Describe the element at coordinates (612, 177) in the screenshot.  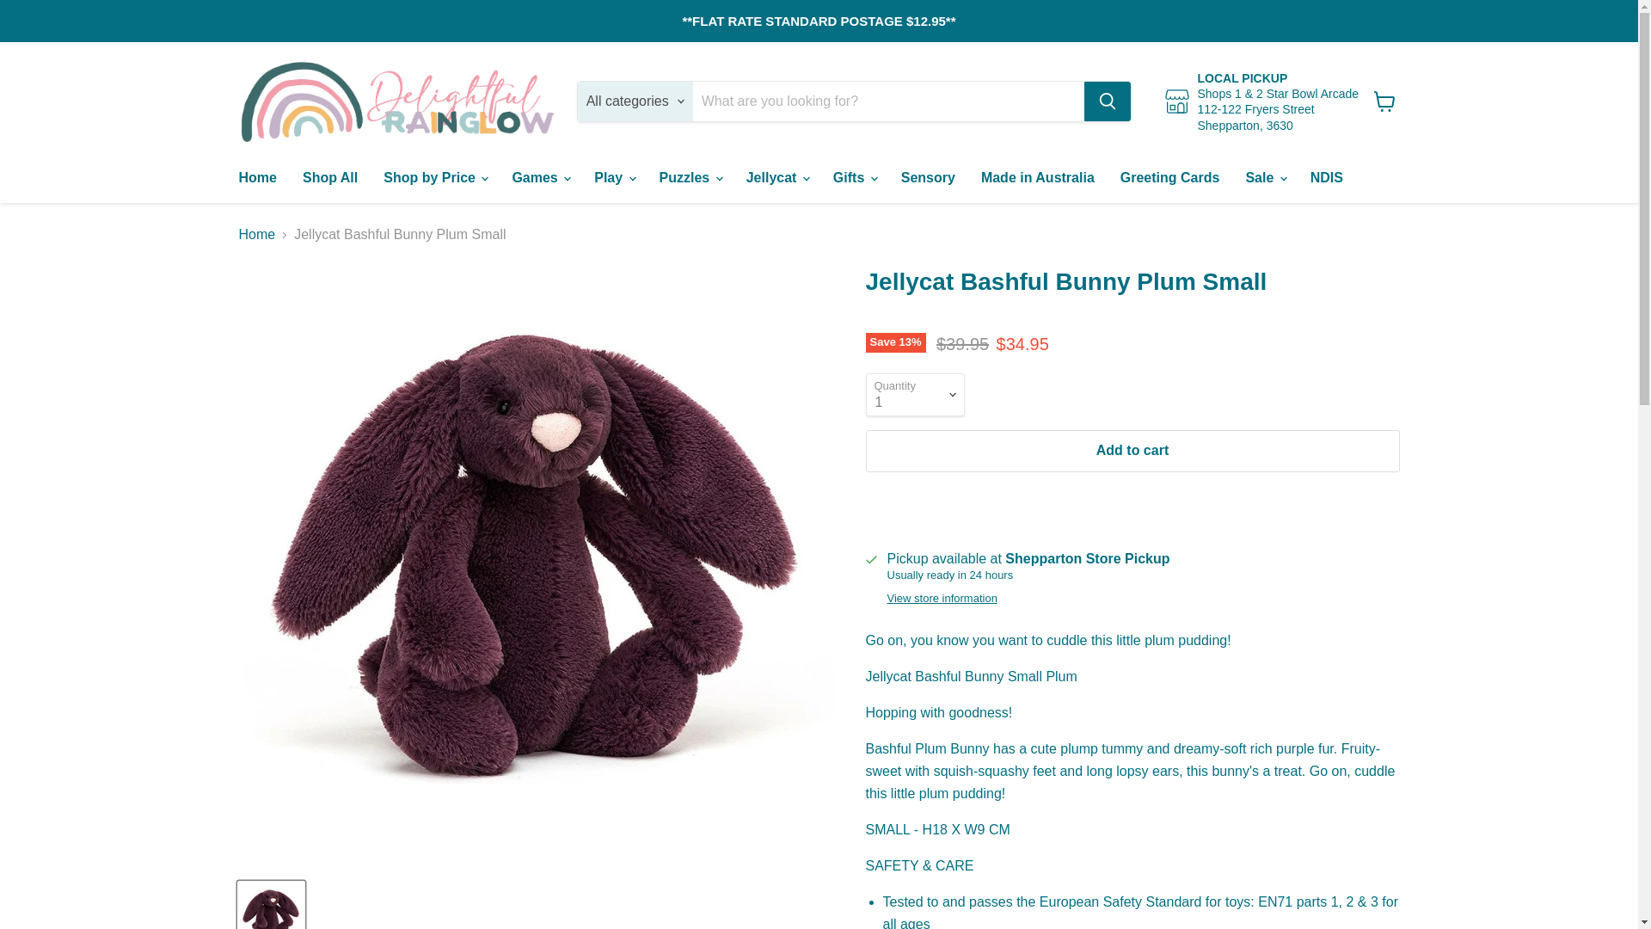
I see `Play` at that location.